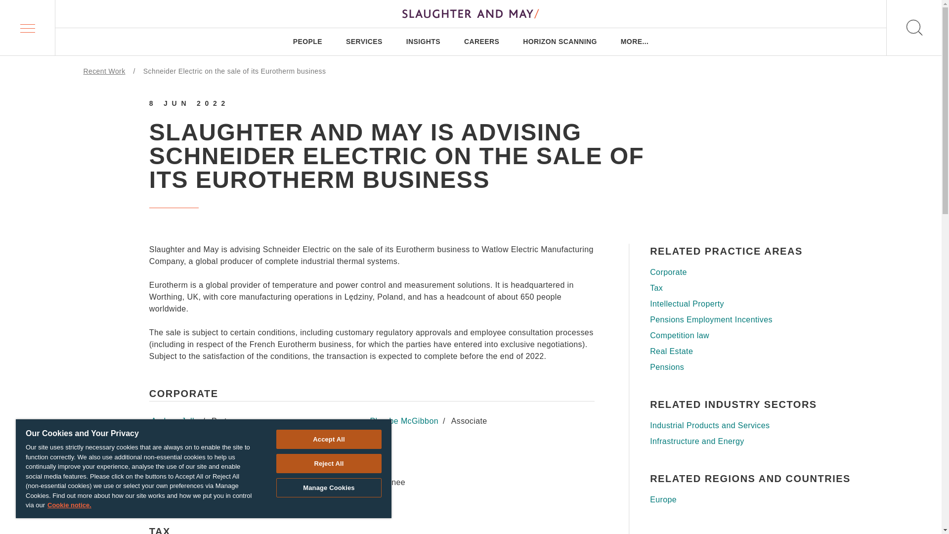 This screenshot has height=534, width=949. What do you see at coordinates (671, 372) in the screenshot?
I see `Hong Kong` at bounding box center [671, 372].